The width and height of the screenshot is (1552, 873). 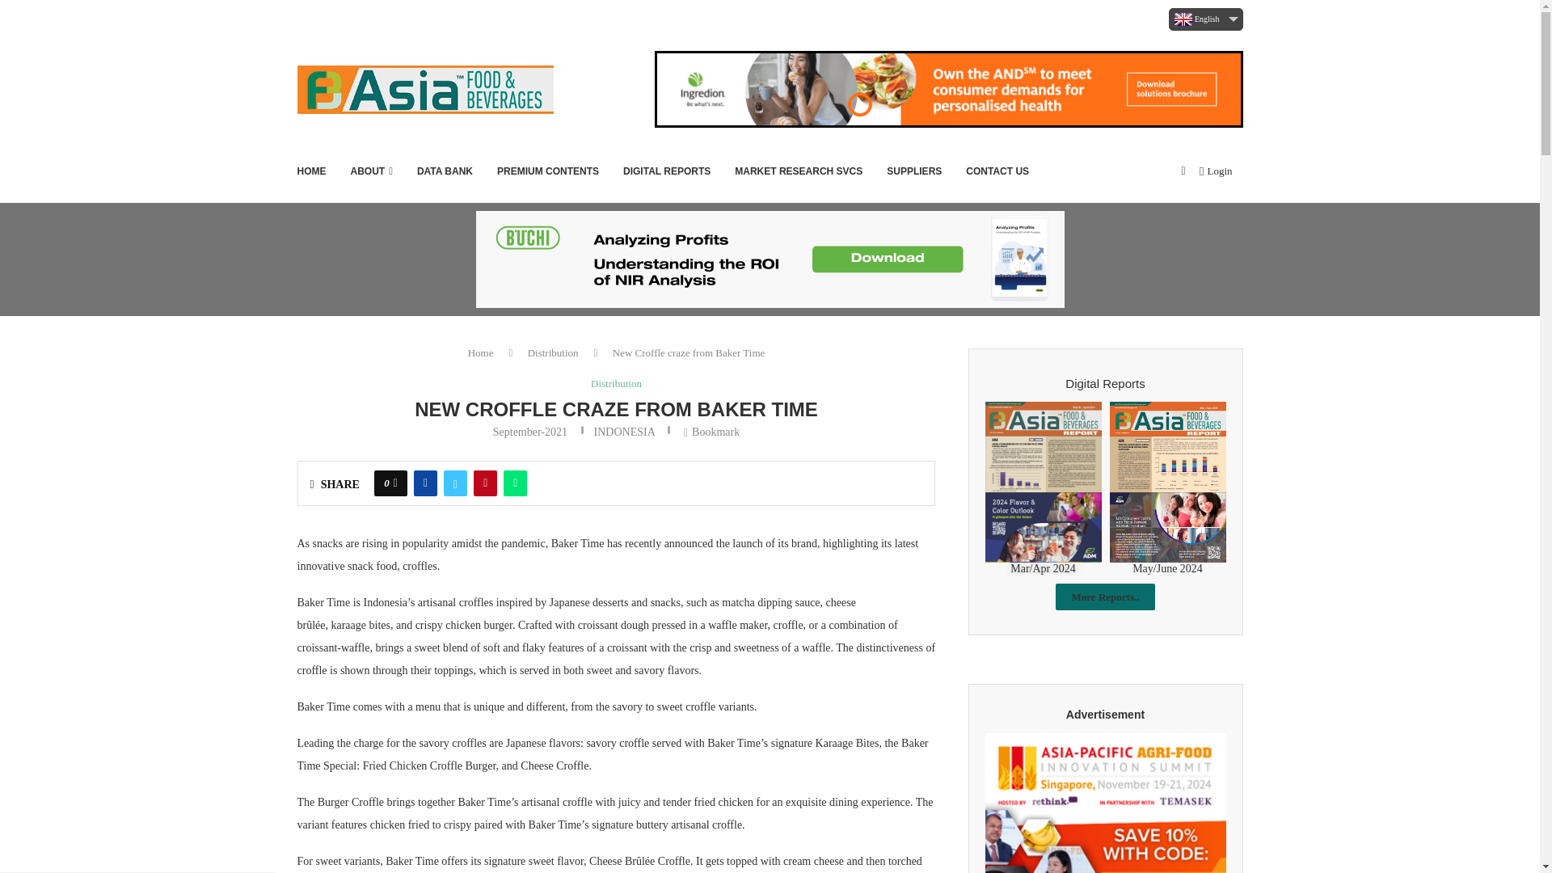 What do you see at coordinates (371, 171) in the screenshot?
I see `ABOUT` at bounding box center [371, 171].